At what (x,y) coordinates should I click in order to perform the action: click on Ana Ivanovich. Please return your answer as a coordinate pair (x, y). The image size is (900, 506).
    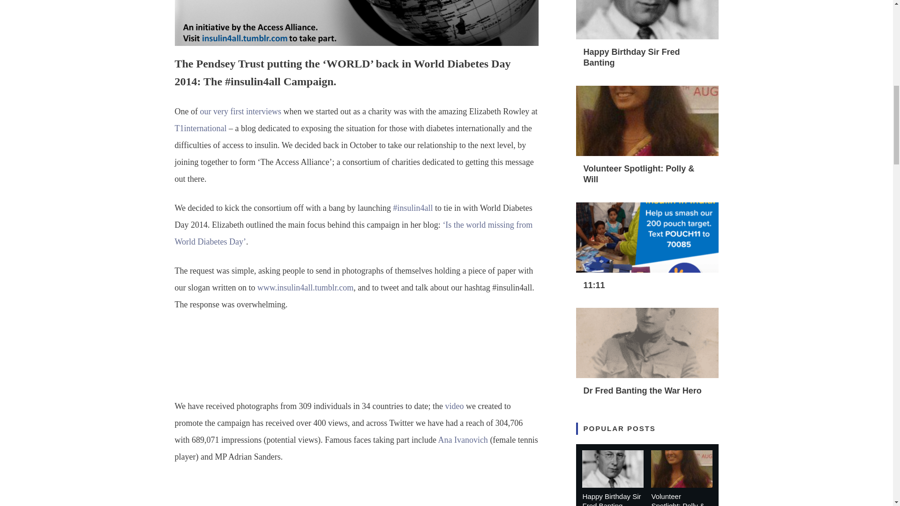
    Looking at the image, I should click on (462, 439).